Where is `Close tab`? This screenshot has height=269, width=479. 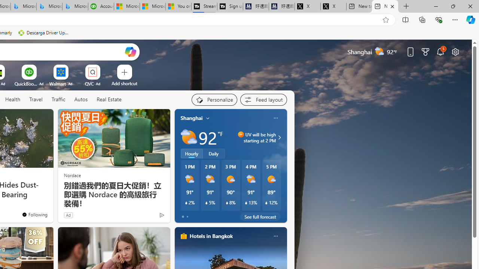
Close tab is located at coordinates (392, 6).